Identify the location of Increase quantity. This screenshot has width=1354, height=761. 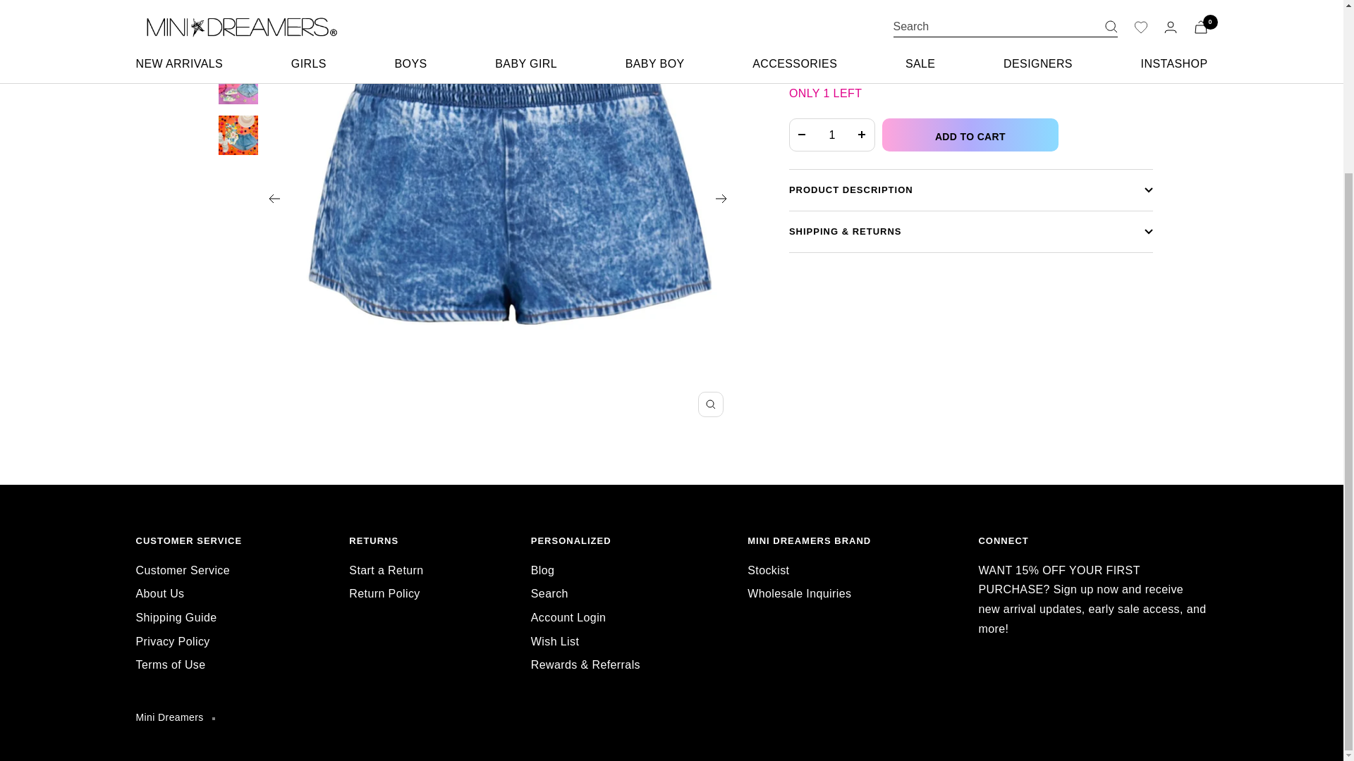
(862, 135).